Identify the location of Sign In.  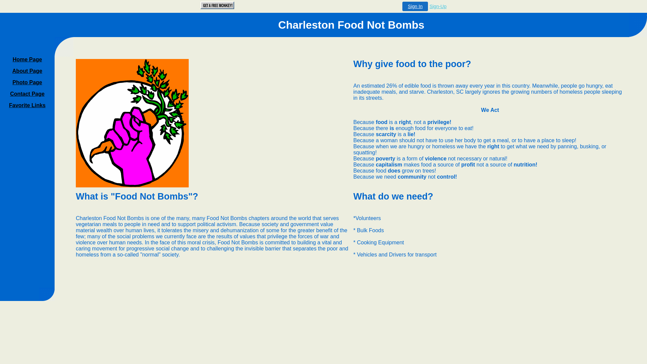
(415, 6).